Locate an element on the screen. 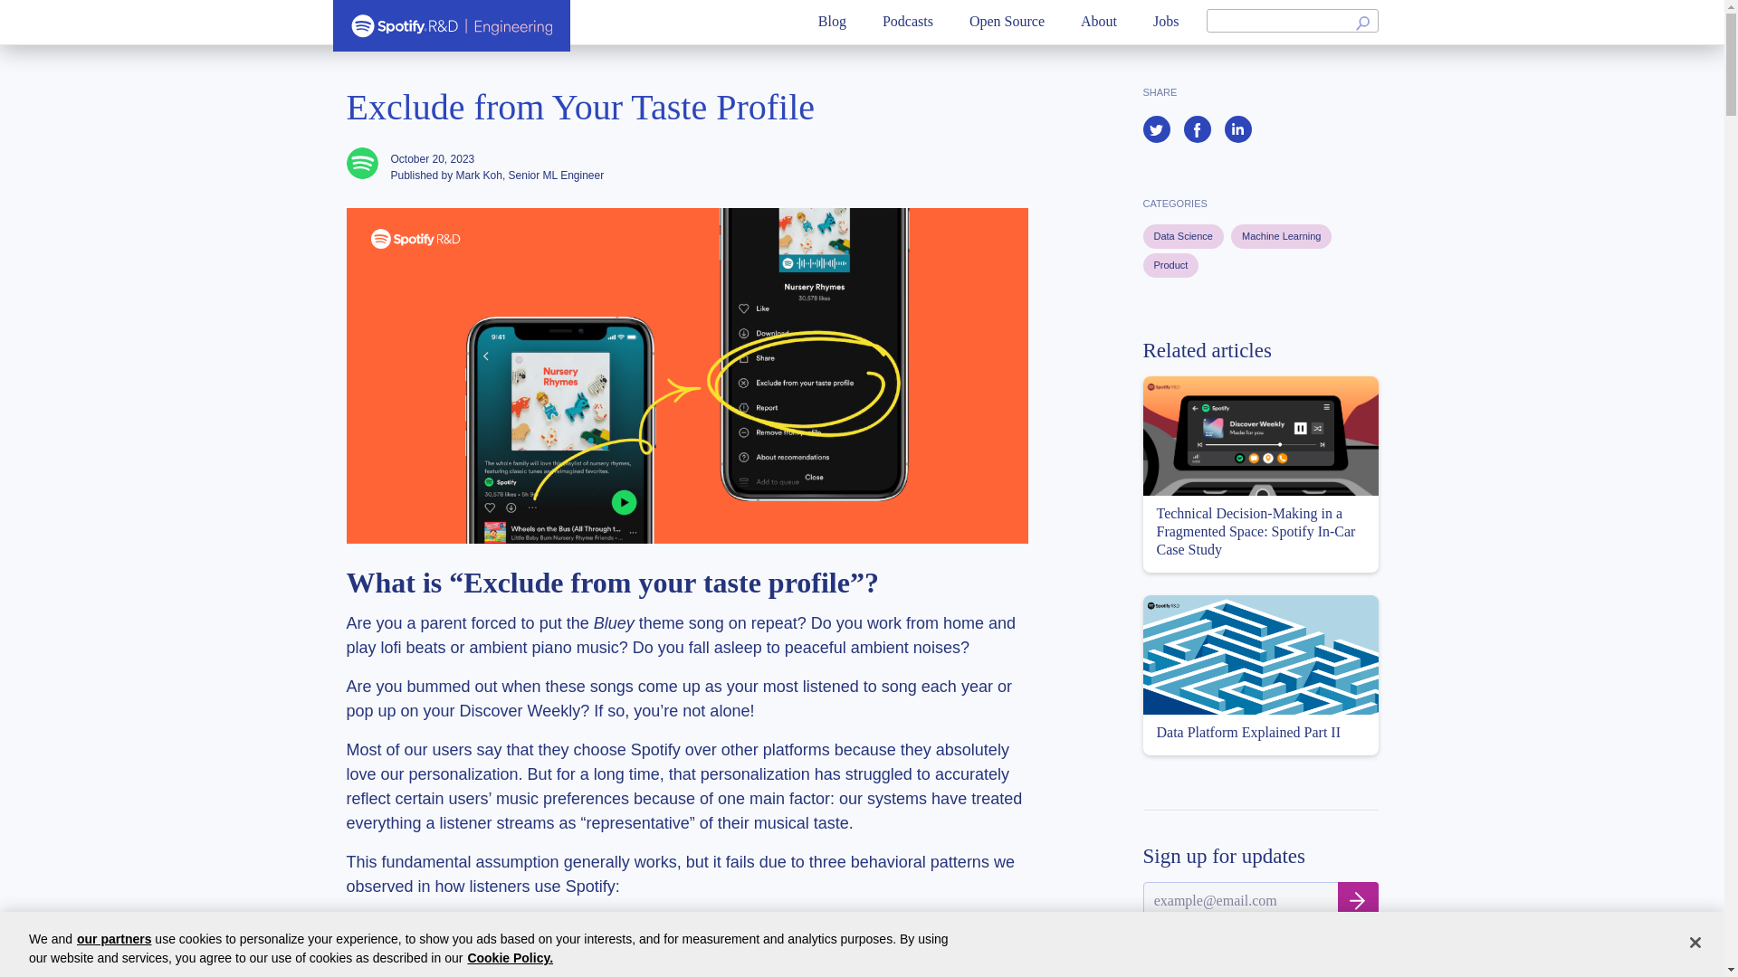 The height and width of the screenshot is (977, 1738). Machine Learning is located at coordinates (1280, 237).